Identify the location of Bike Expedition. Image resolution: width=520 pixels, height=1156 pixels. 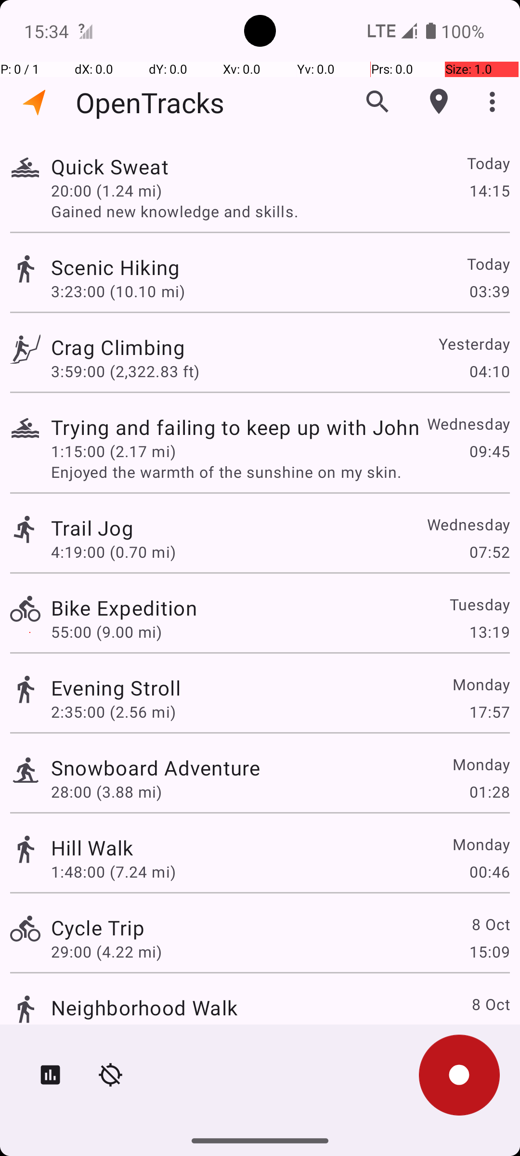
(124, 608).